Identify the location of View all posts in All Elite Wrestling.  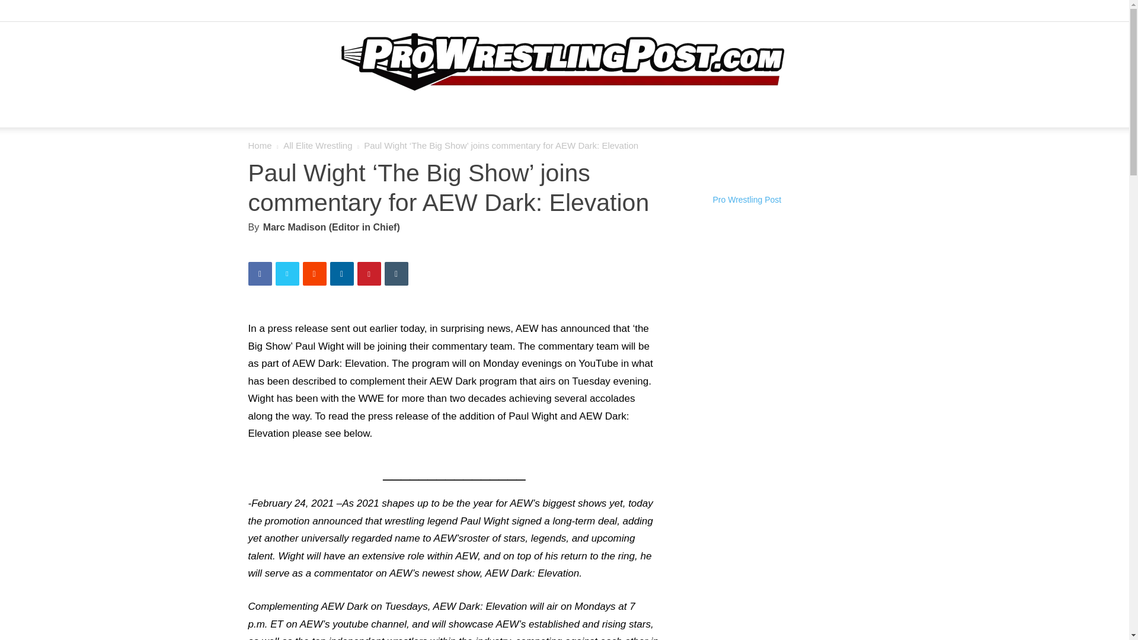
(318, 145).